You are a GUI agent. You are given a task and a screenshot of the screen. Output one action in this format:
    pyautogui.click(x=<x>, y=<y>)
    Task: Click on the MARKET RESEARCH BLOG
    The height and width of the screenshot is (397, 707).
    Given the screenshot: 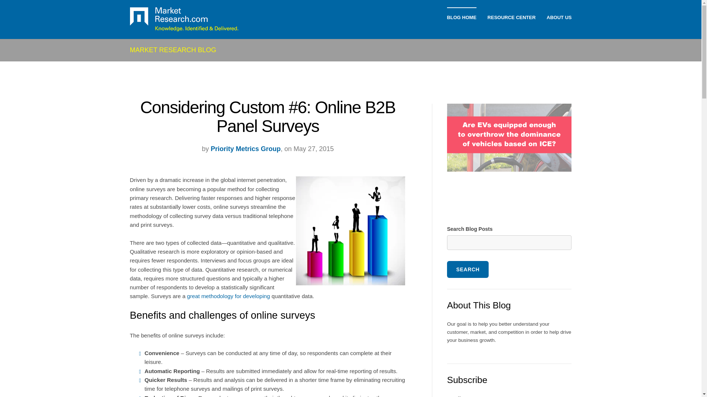 What is the action you would take?
    pyautogui.click(x=173, y=50)
    